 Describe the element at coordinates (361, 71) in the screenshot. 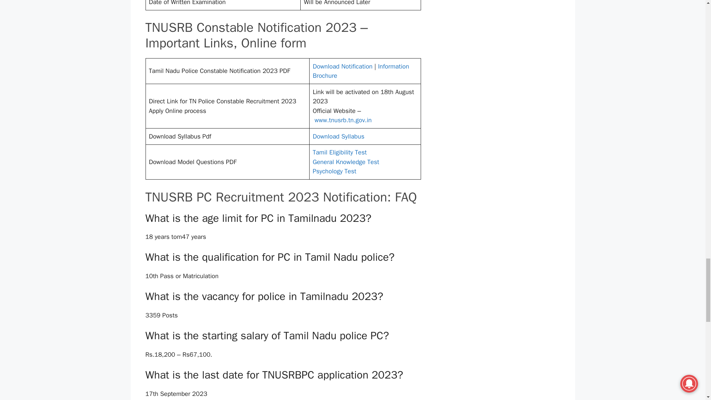

I see `Information Brochure` at that location.